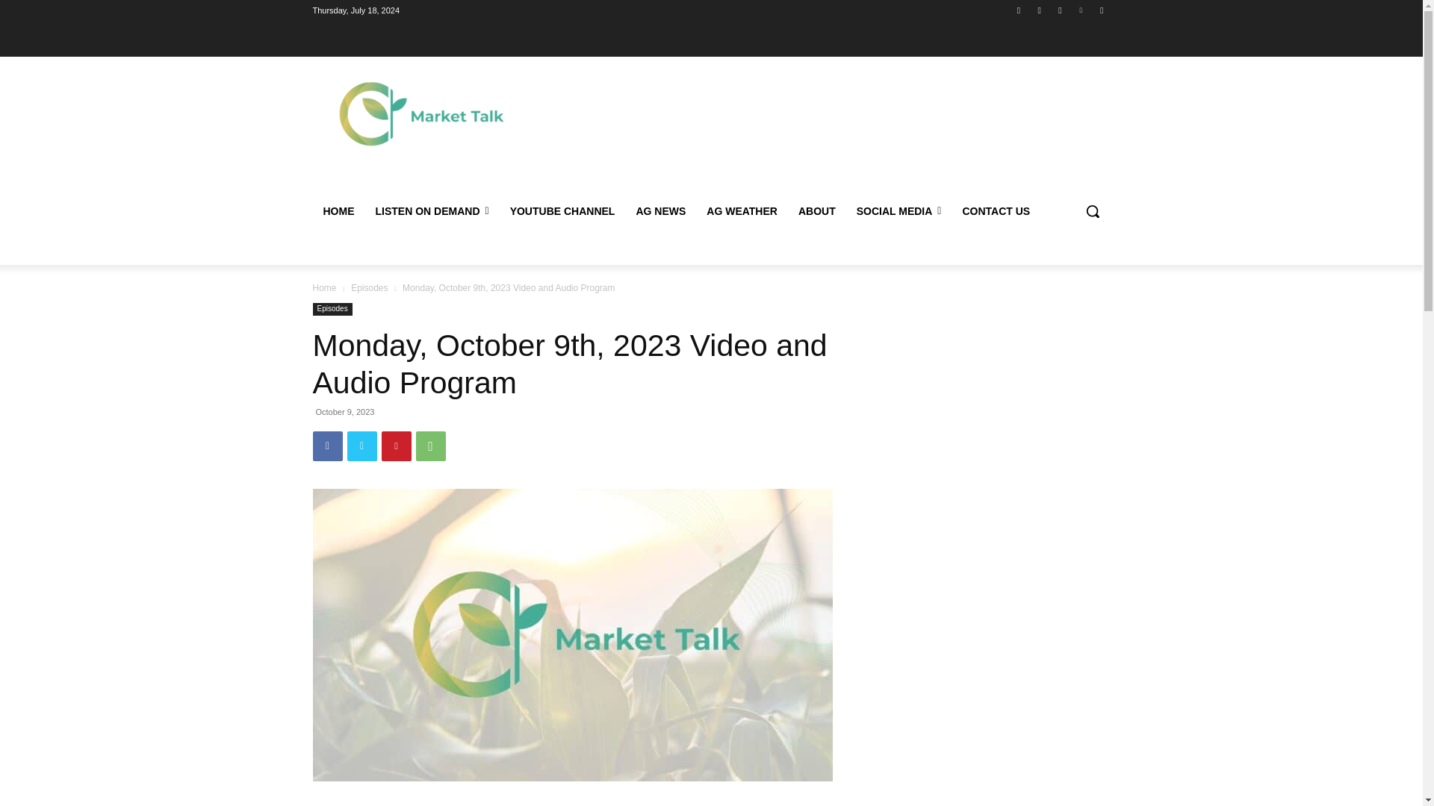  I want to click on Facebook, so click(1019, 10).